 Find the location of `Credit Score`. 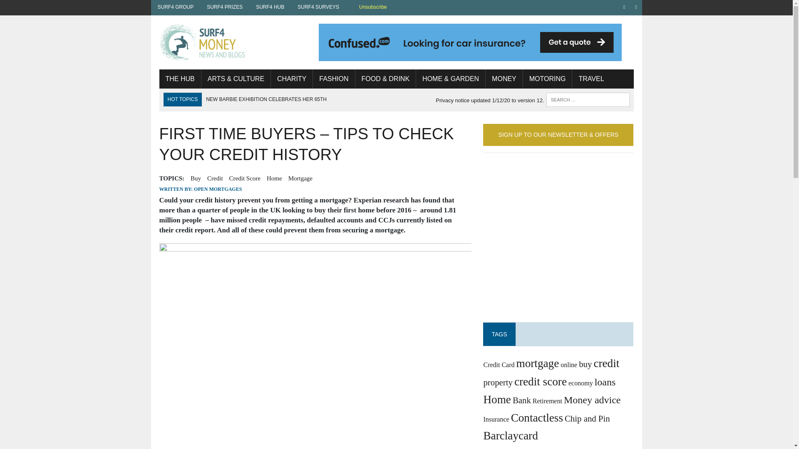

Credit Score is located at coordinates (245, 178).